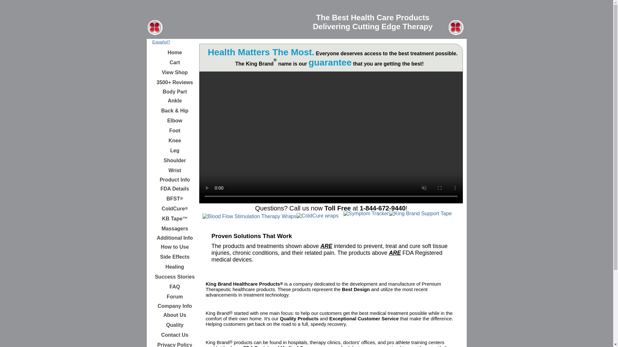 The width and height of the screenshot is (618, 347). What do you see at coordinates (175, 150) in the screenshot?
I see `Leg` at bounding box center [175, 150].